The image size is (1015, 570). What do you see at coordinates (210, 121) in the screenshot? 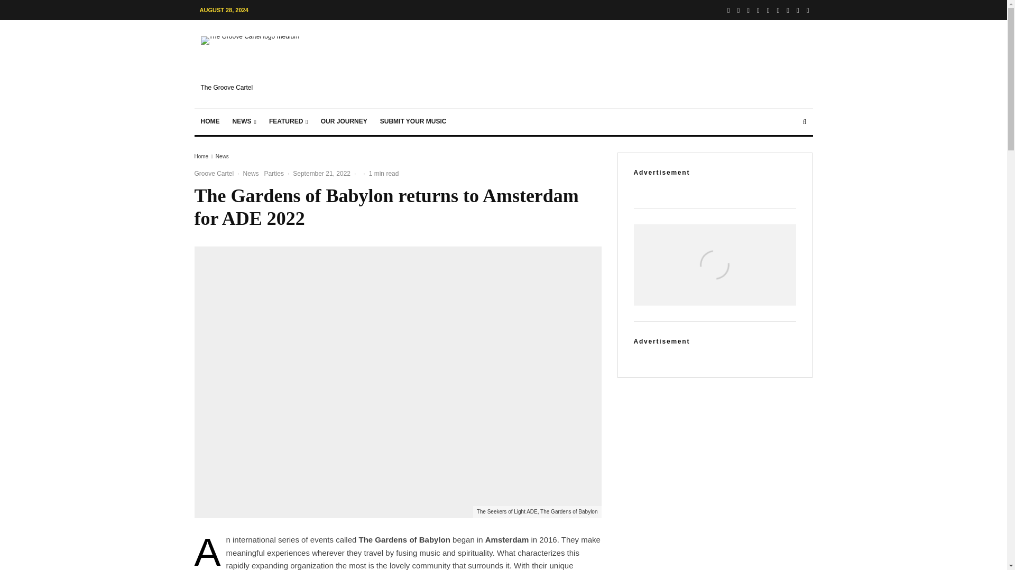
I see `HOME` at bounding box center [210, 121].